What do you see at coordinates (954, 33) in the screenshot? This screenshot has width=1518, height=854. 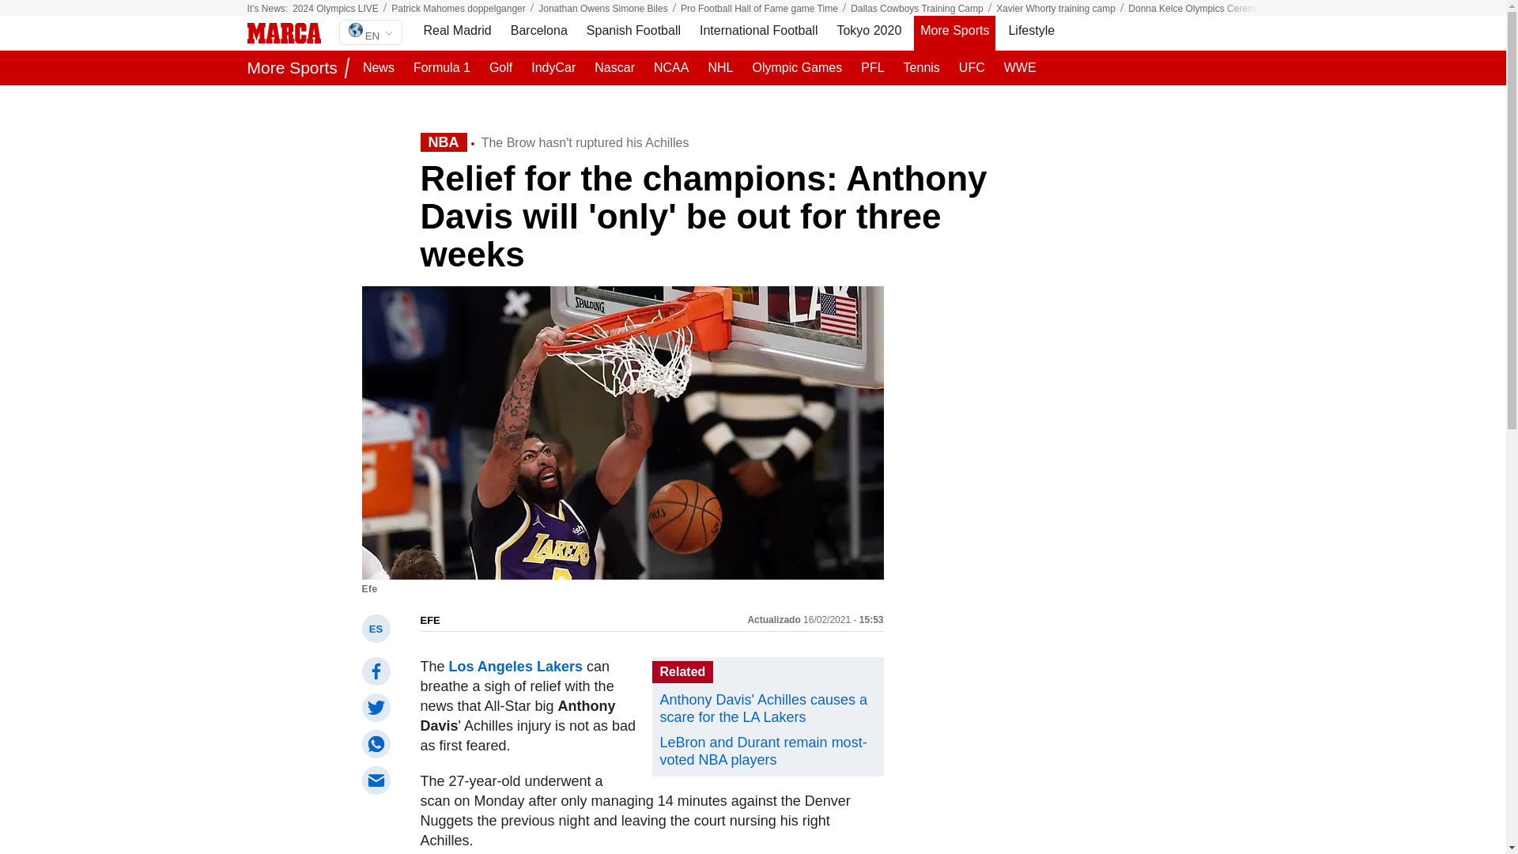 I see `More Sports` at bounding box center [954, 33].